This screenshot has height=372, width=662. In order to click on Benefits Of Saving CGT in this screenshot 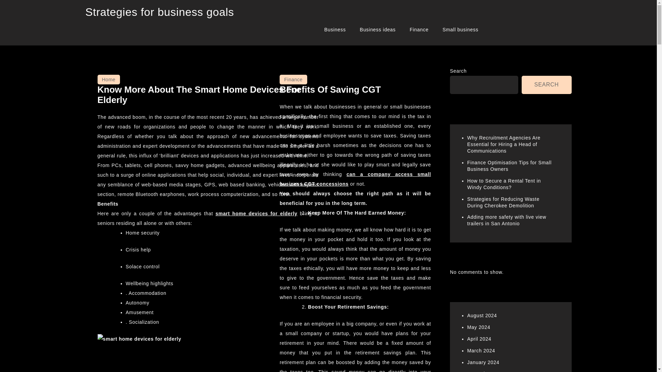, I will do `click(330, 90)`.